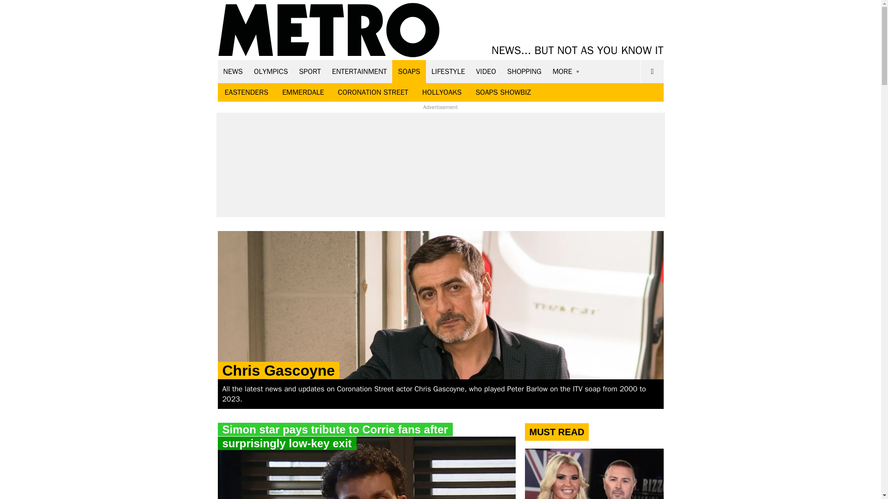 The width and height of the screenshot is (888, 499). What do you see at coordinates (329, 30) in the screenshot?
I see `Metro` at bounding box center [329, 30].